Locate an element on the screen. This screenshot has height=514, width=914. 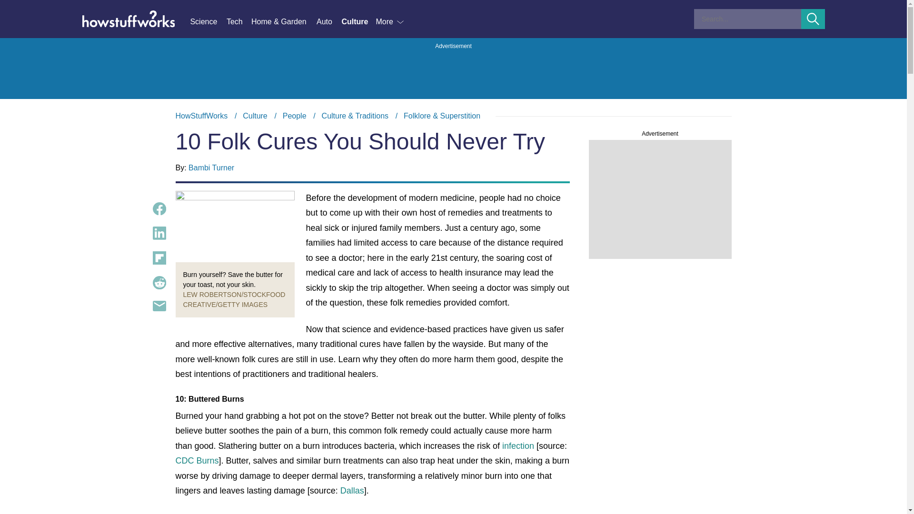
Culture is located at coordinates (358, 22).